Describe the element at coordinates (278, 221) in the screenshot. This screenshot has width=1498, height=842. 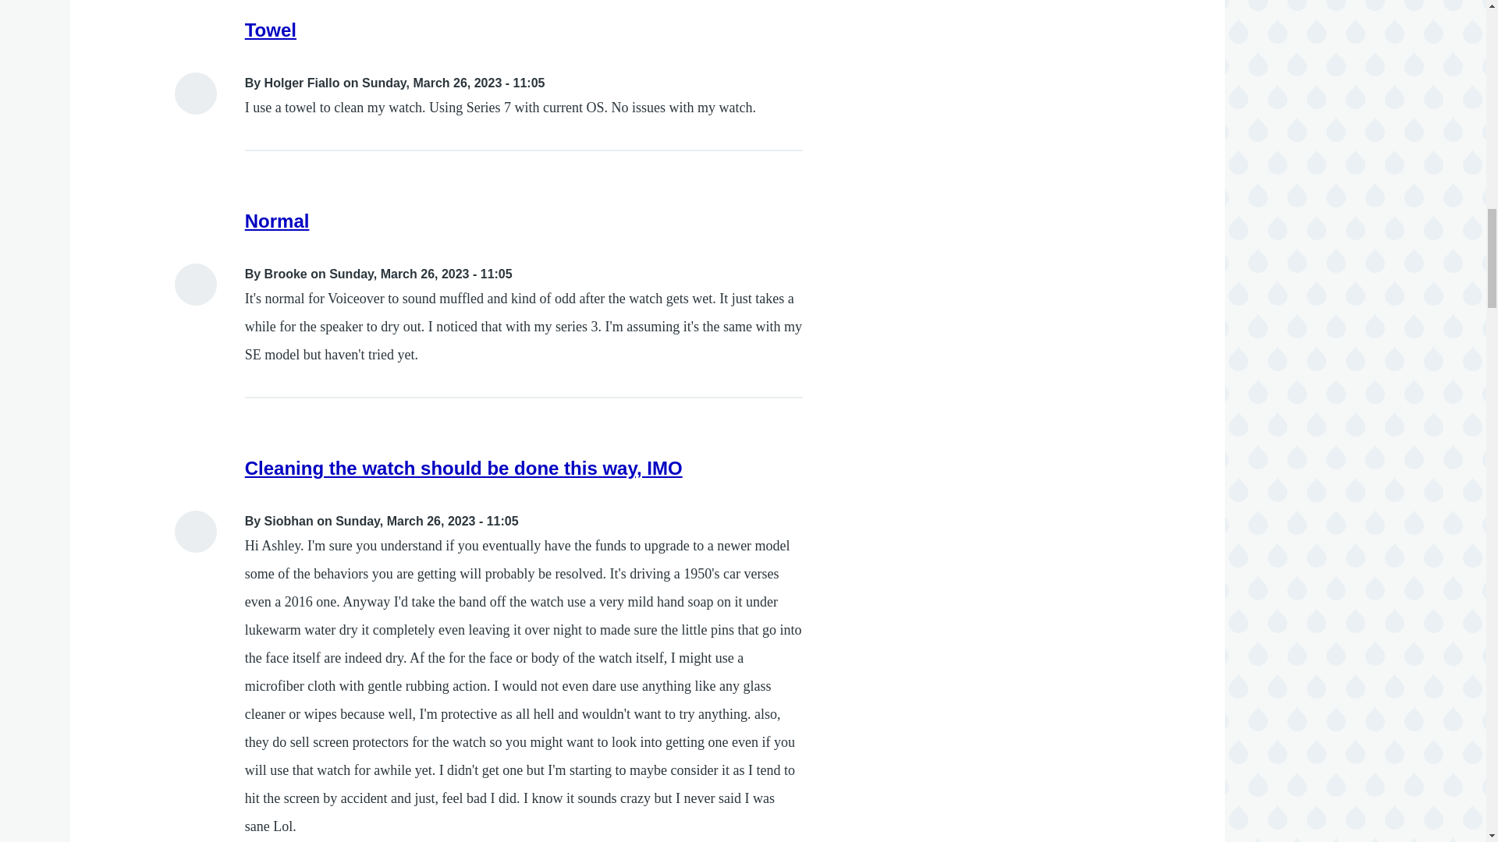
I see `Normal` at that location.